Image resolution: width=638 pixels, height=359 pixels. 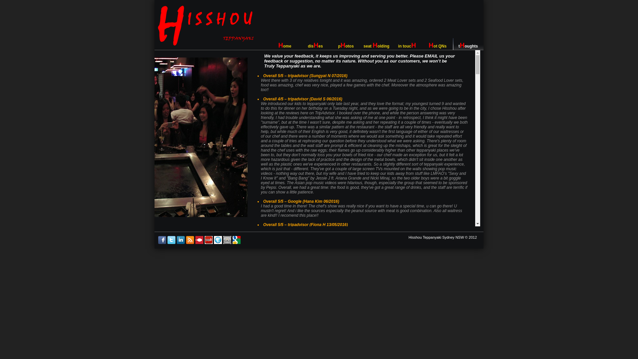 What do you see at coordinates (346, 44) in the screenshot?
I see `pHotos` at bounding box center [346, 44].